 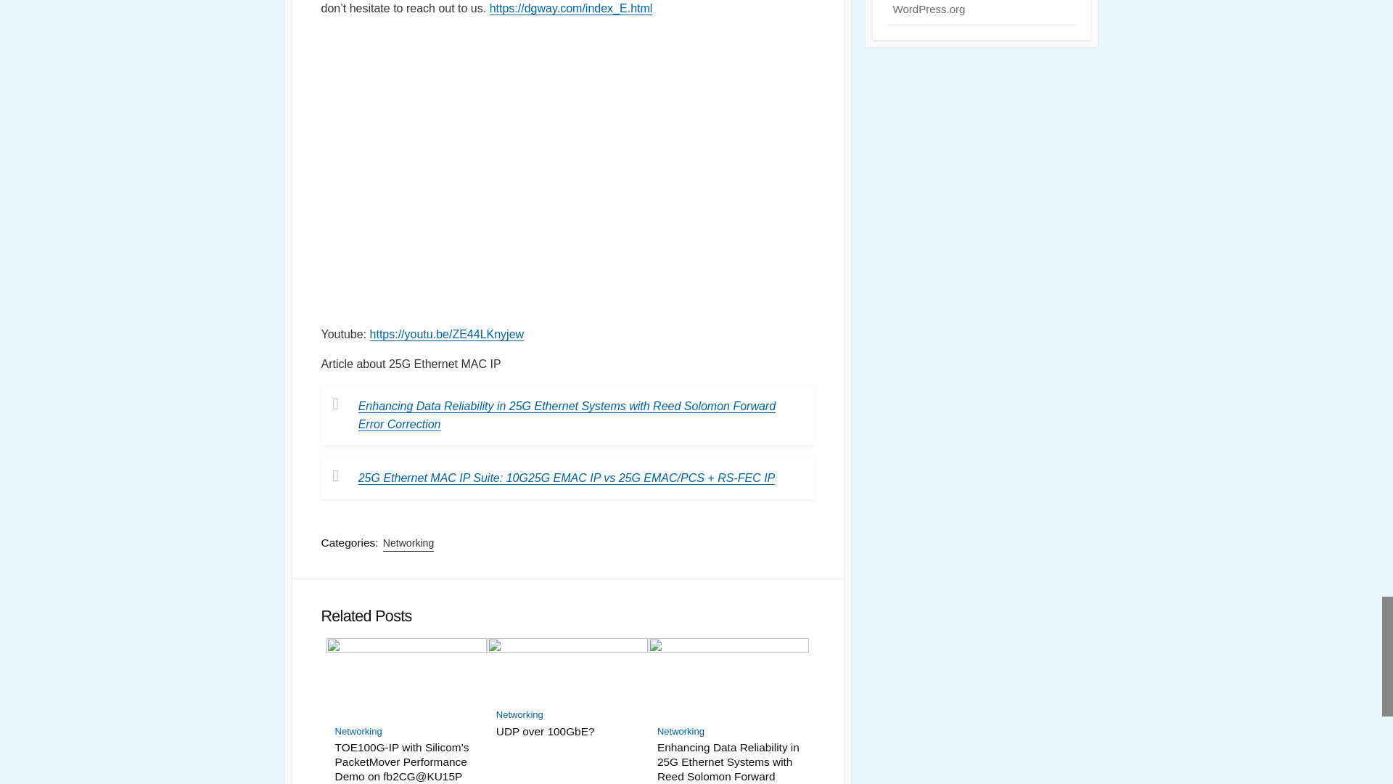 I want to click on Networking, so click(x=358, y=732).